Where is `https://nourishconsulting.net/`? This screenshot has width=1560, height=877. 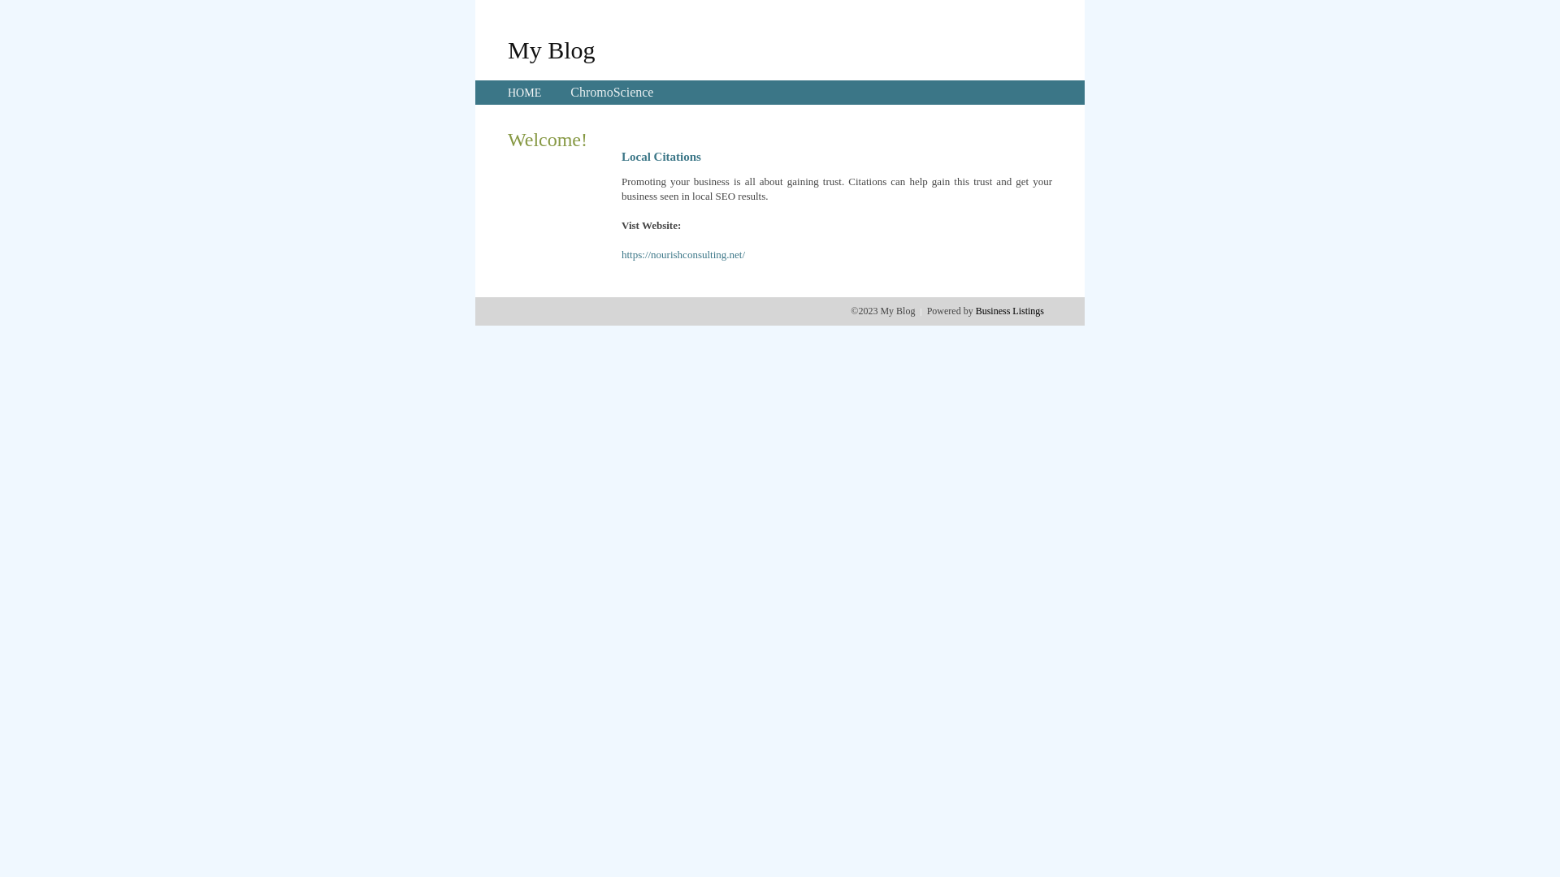
https://nourishconsulting.net/ is located at coordinates (683, 255).